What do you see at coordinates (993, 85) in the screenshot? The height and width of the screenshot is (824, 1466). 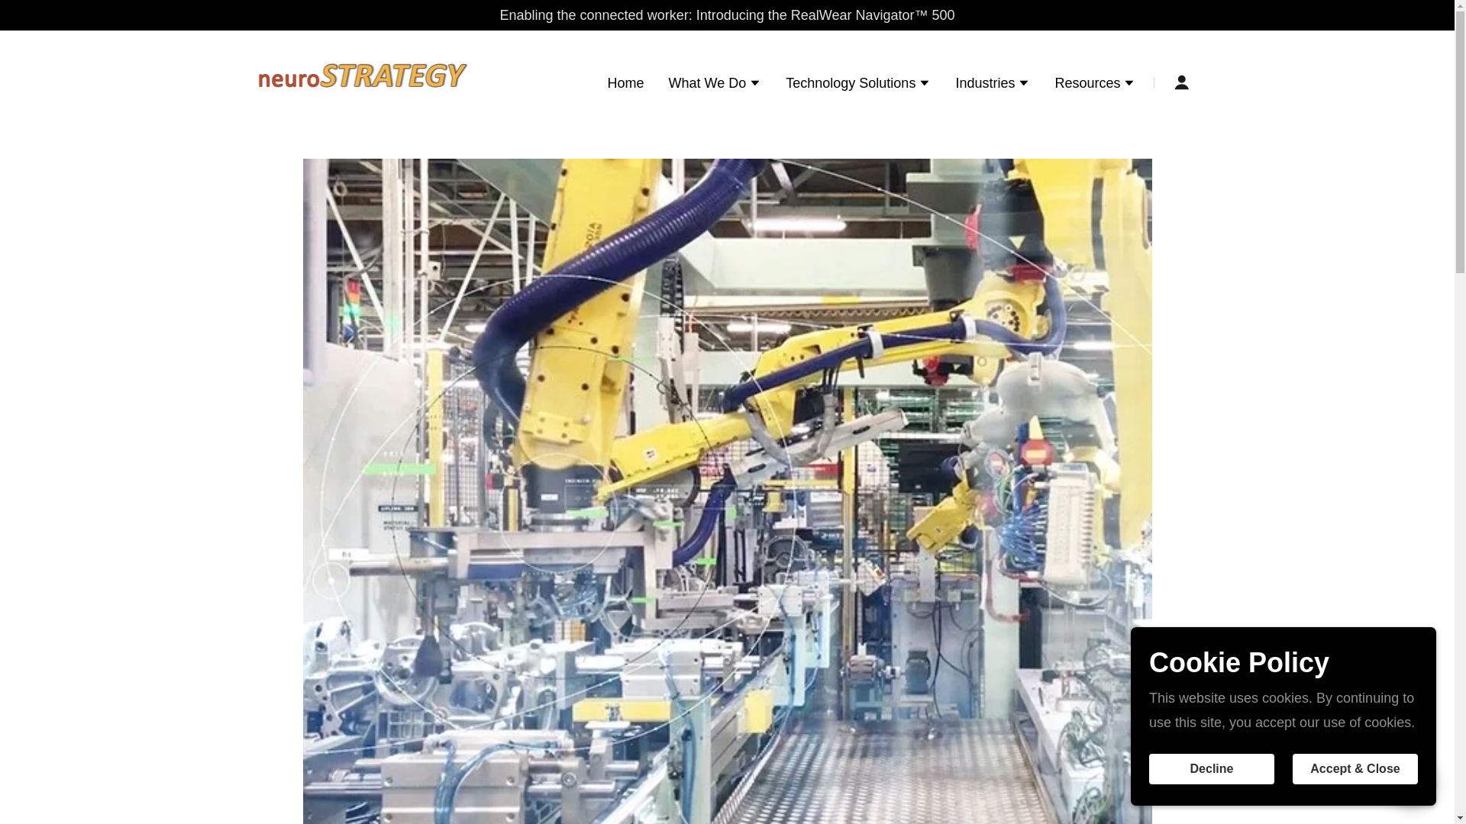 I see `Industries` at bounding box center [993, 85].